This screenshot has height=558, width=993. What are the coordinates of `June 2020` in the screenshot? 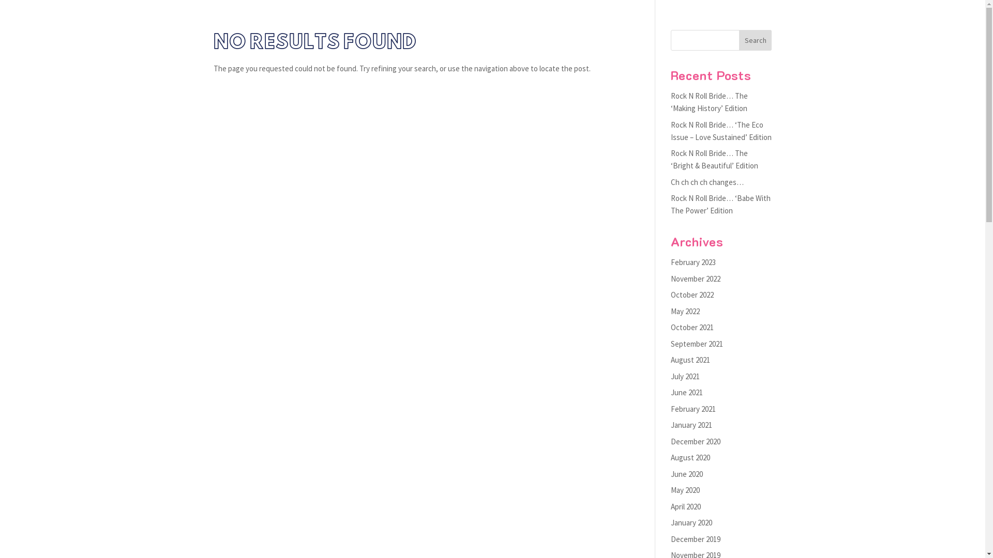 It's located at (687, 474).